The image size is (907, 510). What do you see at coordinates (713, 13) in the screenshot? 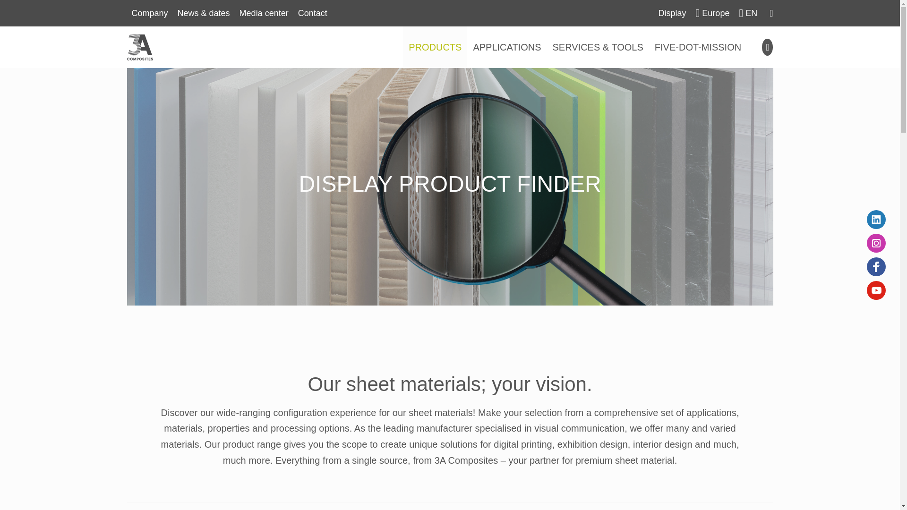
I see `Europe` at bounding box center [713, 13].